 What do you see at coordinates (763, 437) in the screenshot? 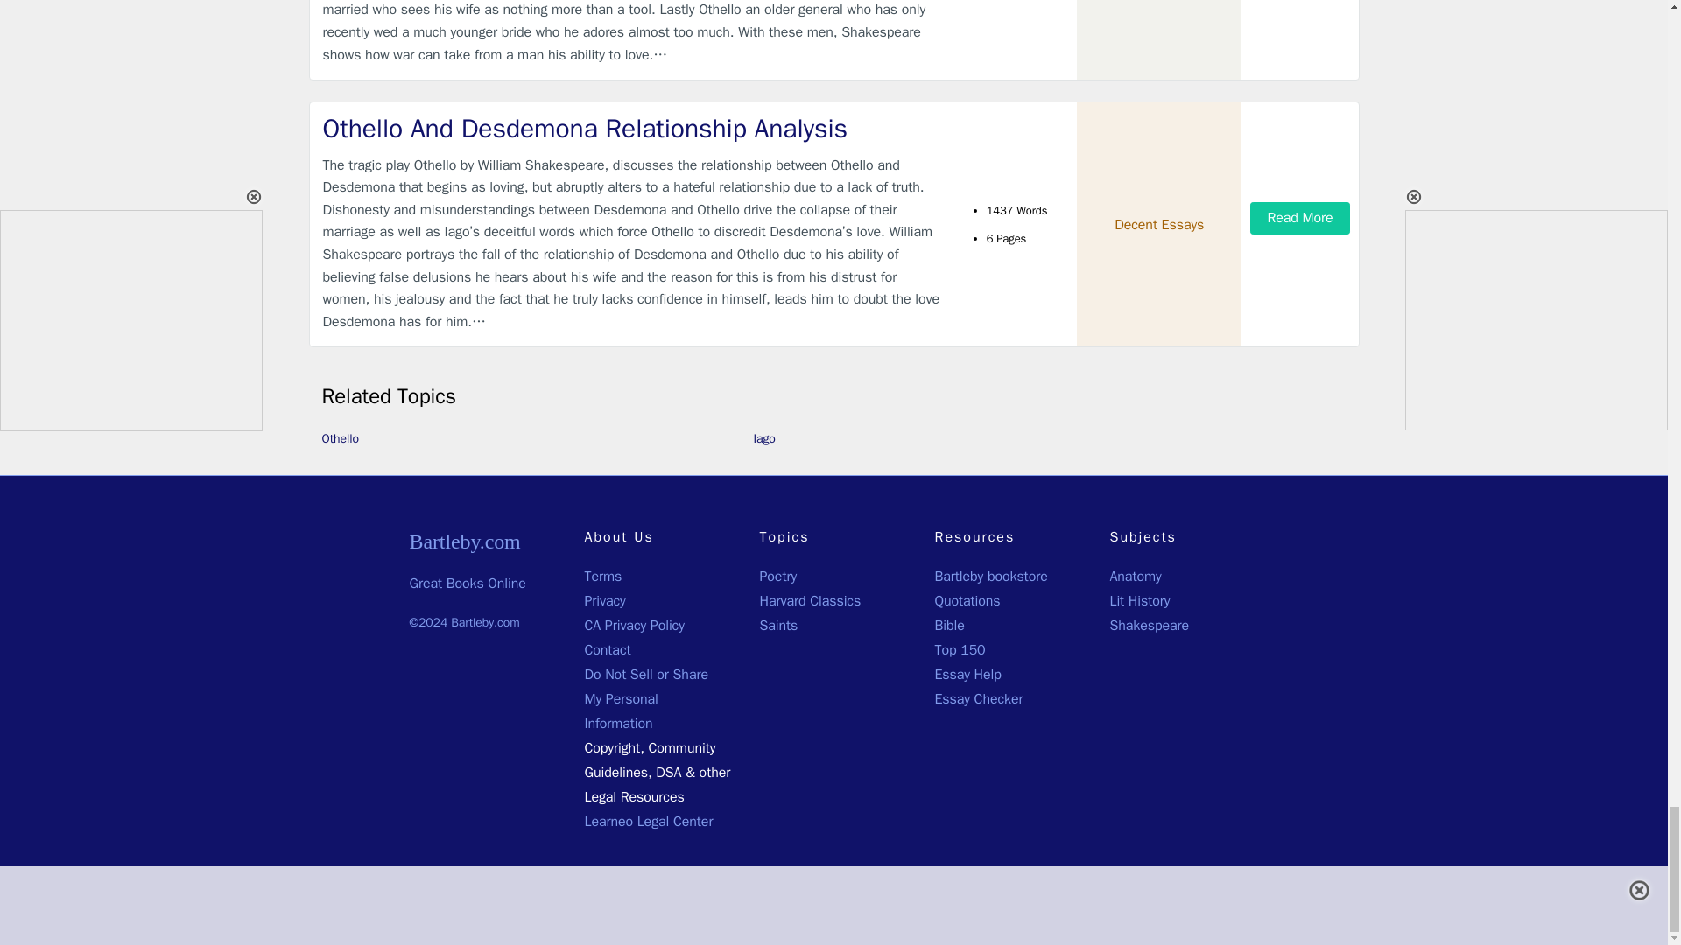
I see `Iago` at bounding box center [763, 437].